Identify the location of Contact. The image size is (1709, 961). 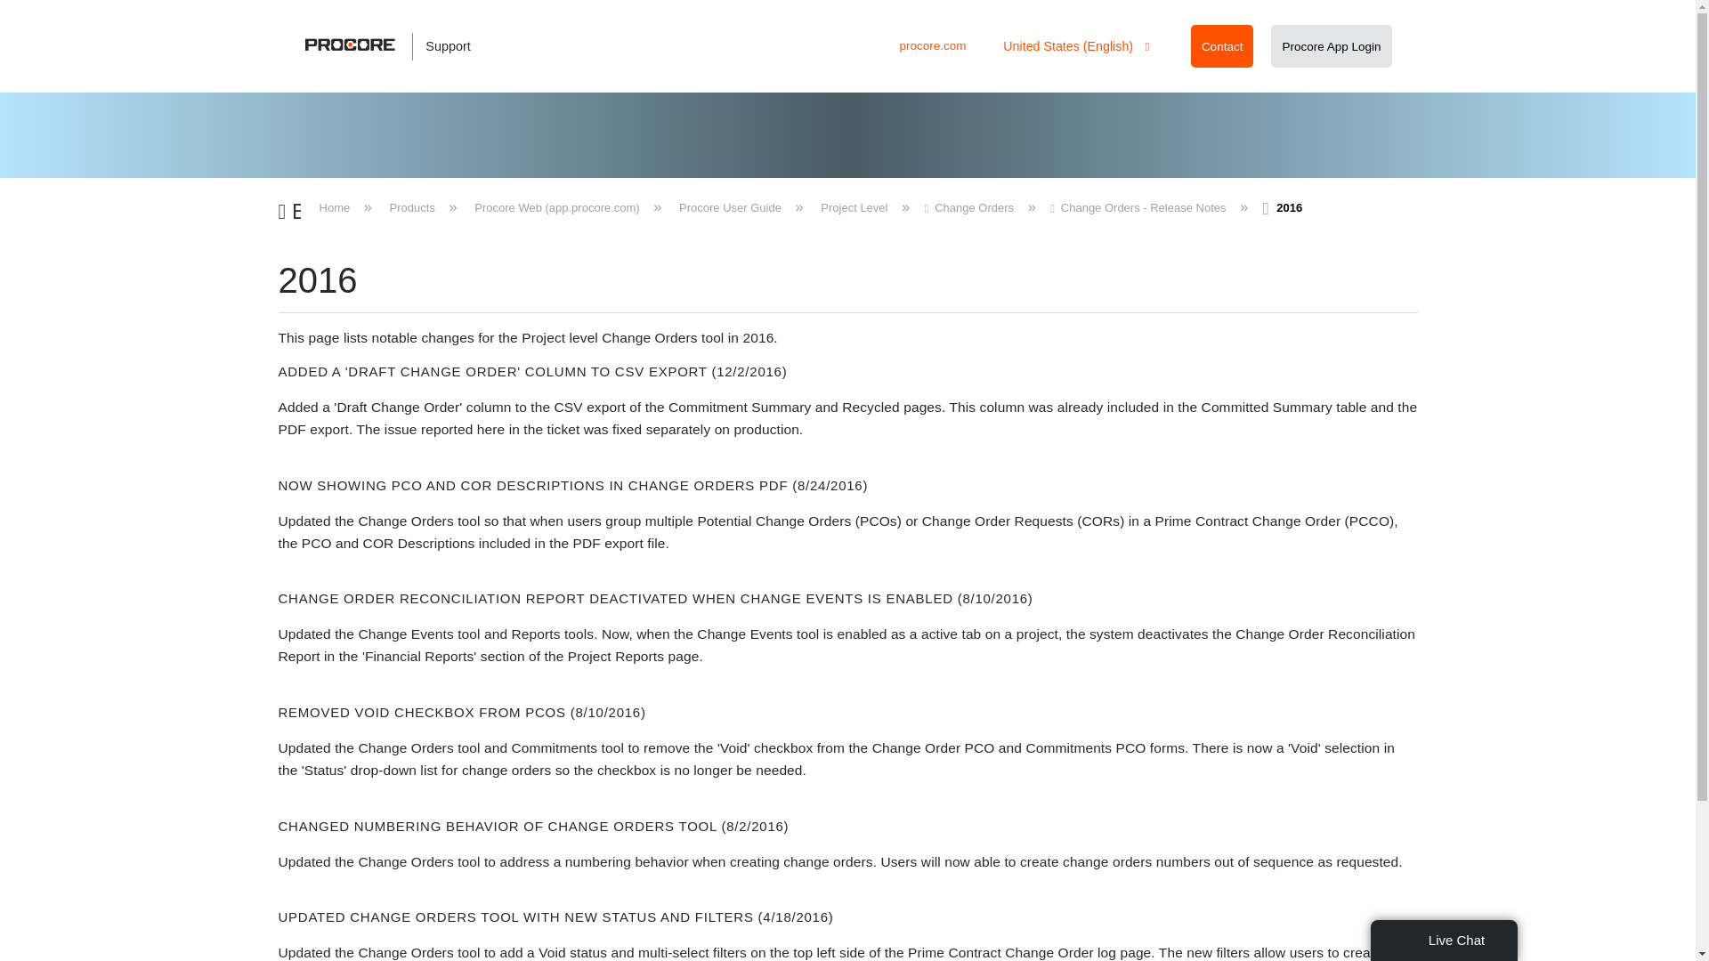
(1222, 46).